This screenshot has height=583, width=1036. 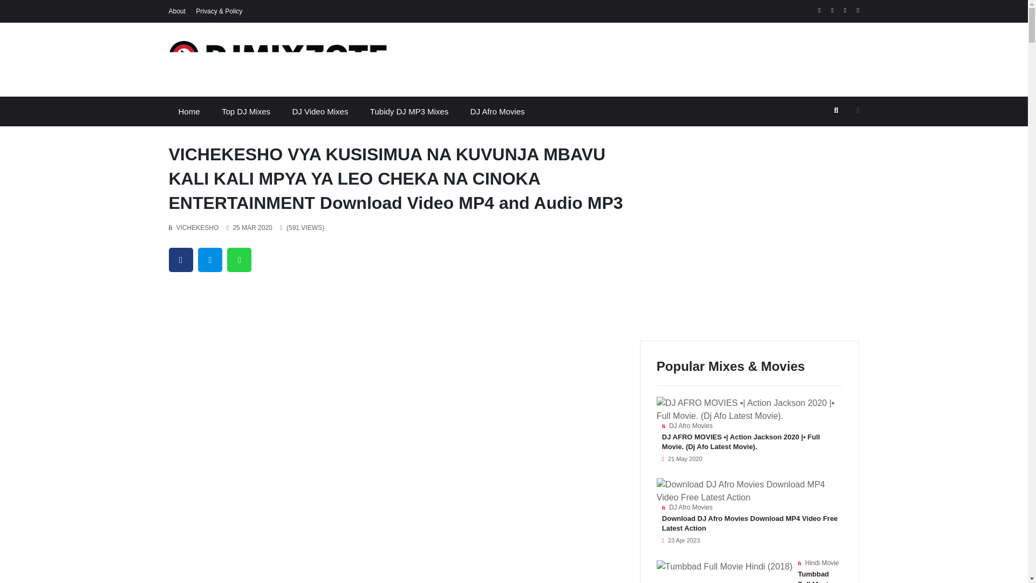 I want to click on VICHEKESHO, so click(x=197, y=227).